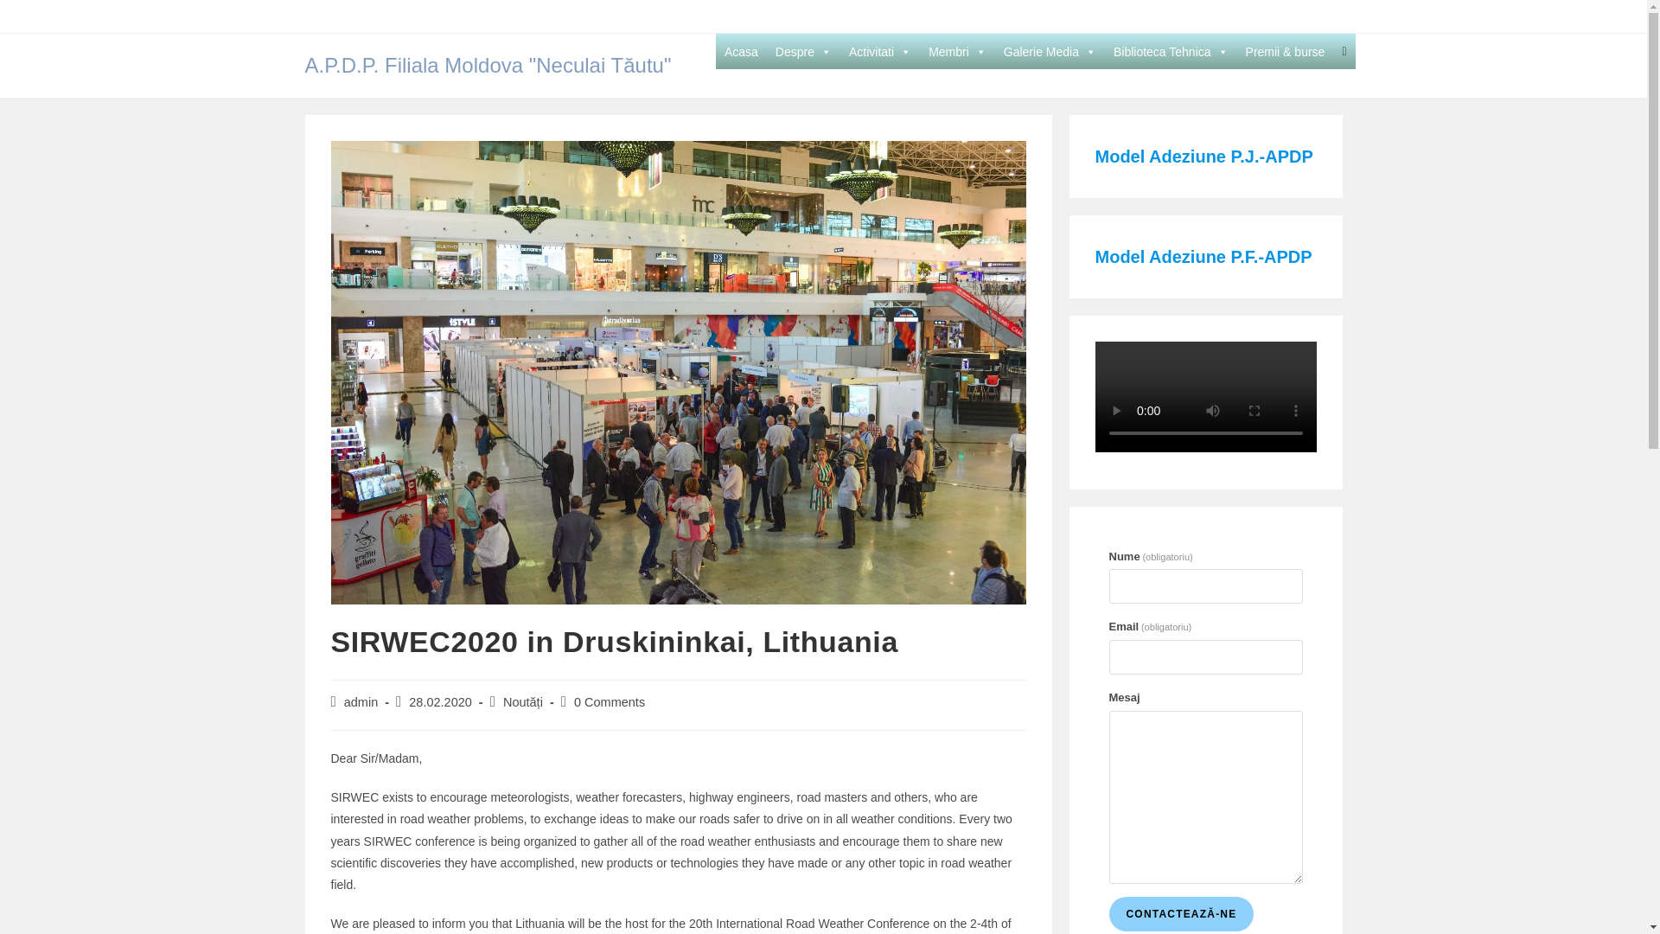 The height and width of the screenshot is (934, 1660). I want to click on Biblioteca Tehnica, so click(1171, 51).